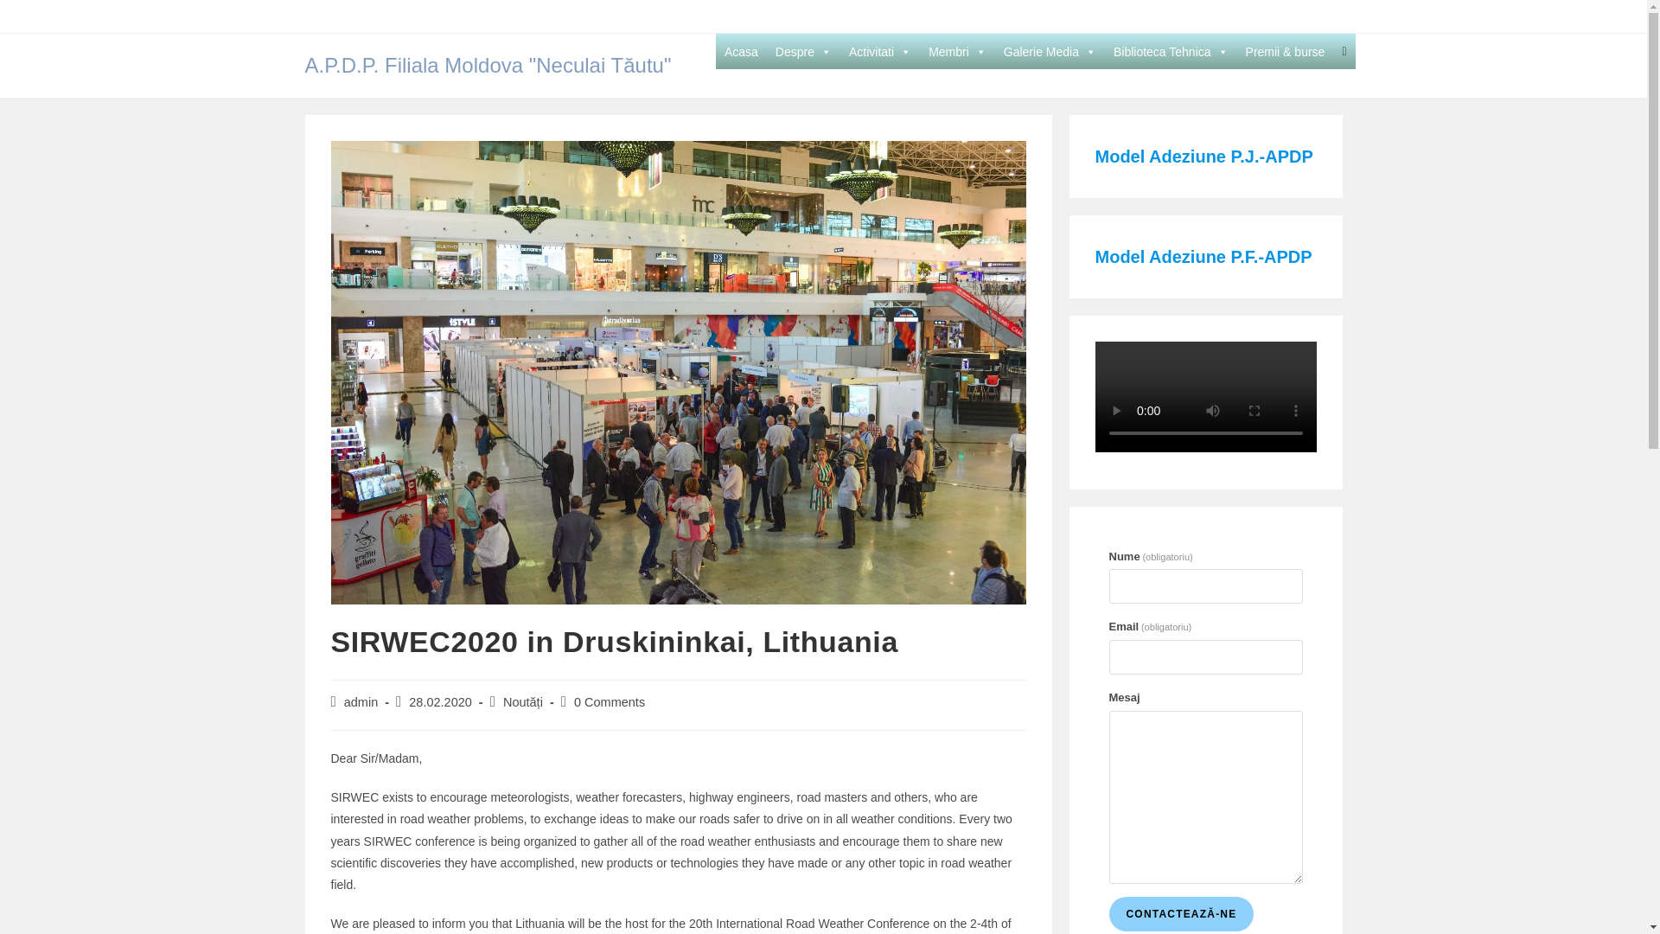 The height and width of the screenshot is (934, 1660). I want to click on Biblioteca Tehnica, so click(1171, 51).